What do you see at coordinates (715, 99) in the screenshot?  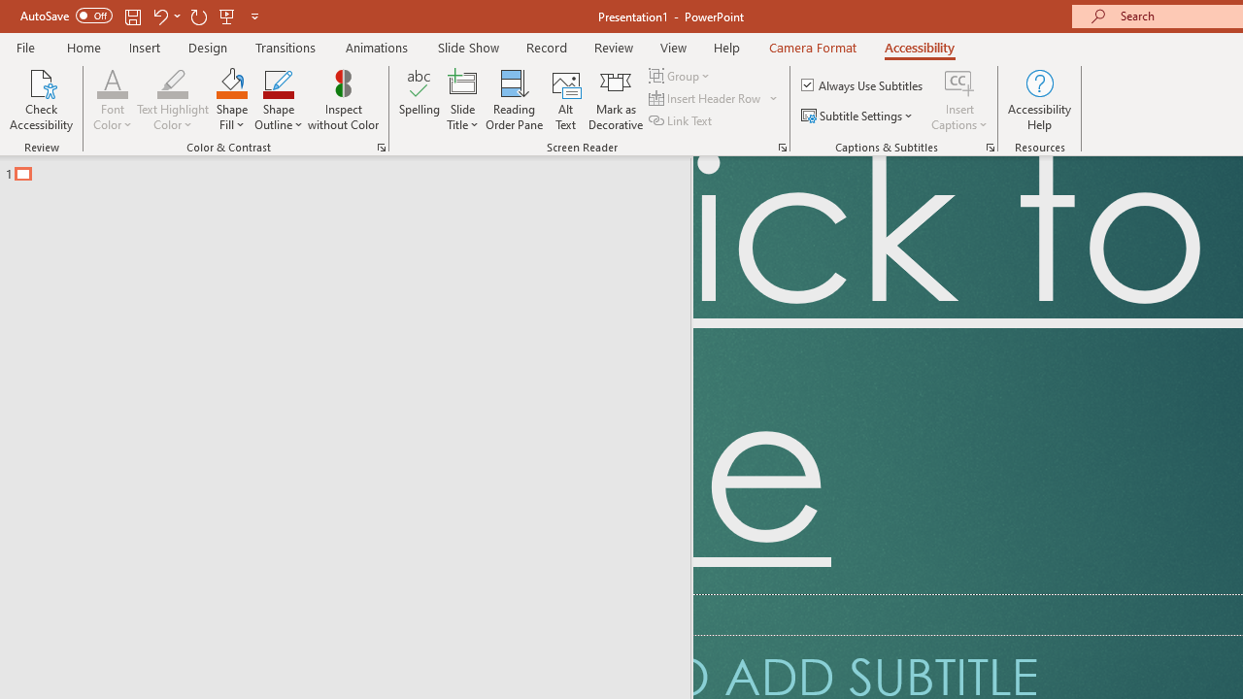 I see `Insert Header Row` at bounding box center [715, 99].